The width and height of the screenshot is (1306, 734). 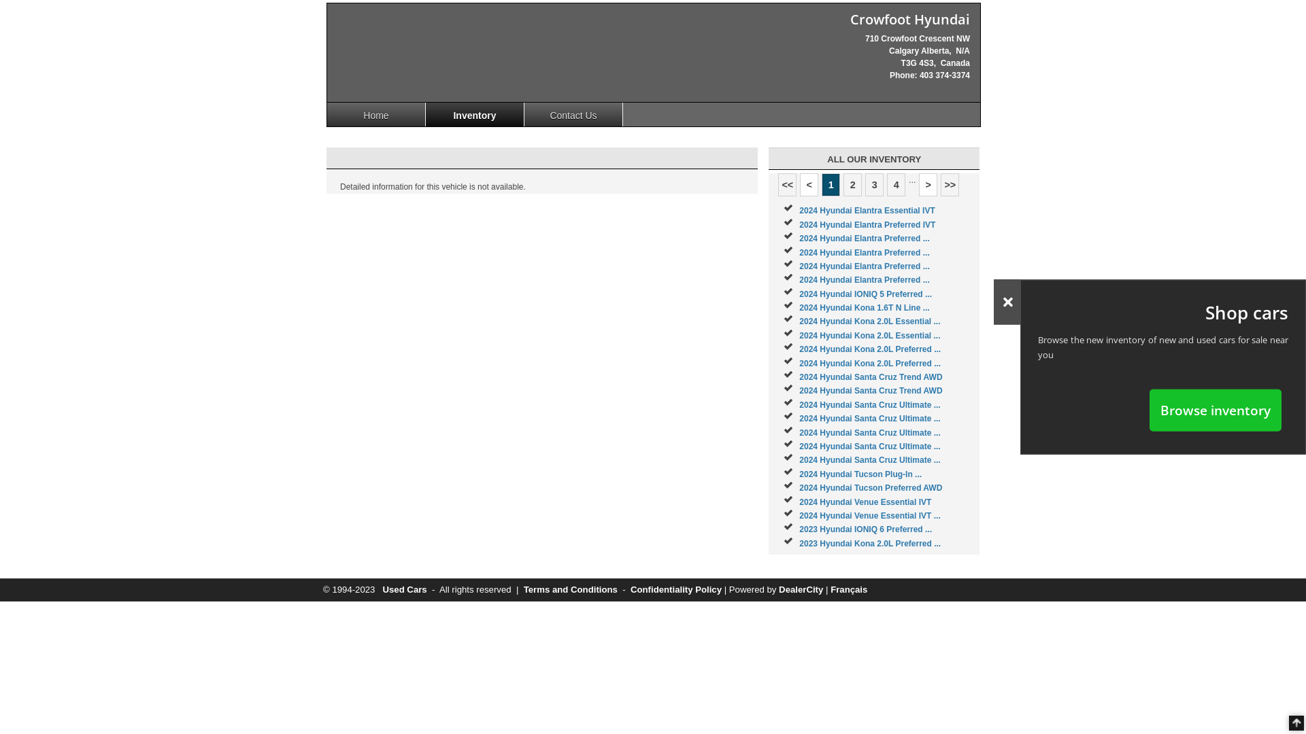 I want to click on Home, so click(x=377, y=114).